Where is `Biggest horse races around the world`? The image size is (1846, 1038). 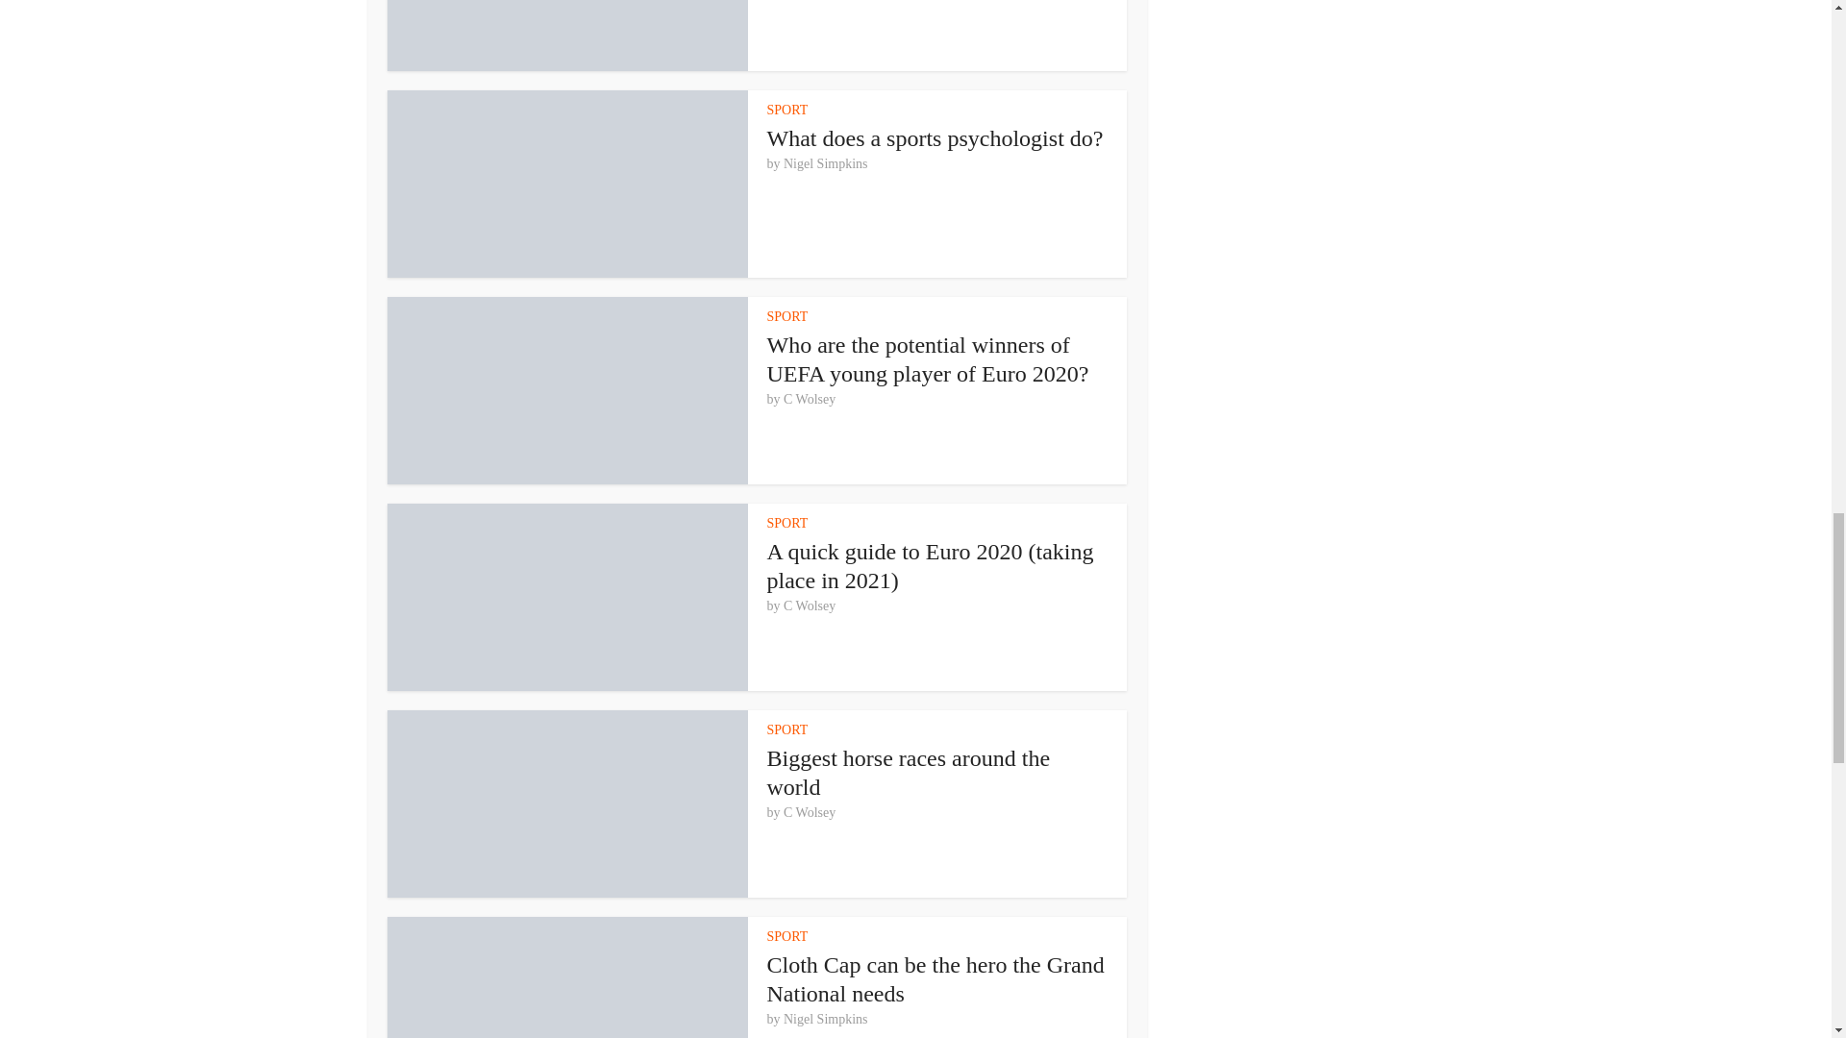
Biggest horse races around the world is located at coordinates (909, 773).